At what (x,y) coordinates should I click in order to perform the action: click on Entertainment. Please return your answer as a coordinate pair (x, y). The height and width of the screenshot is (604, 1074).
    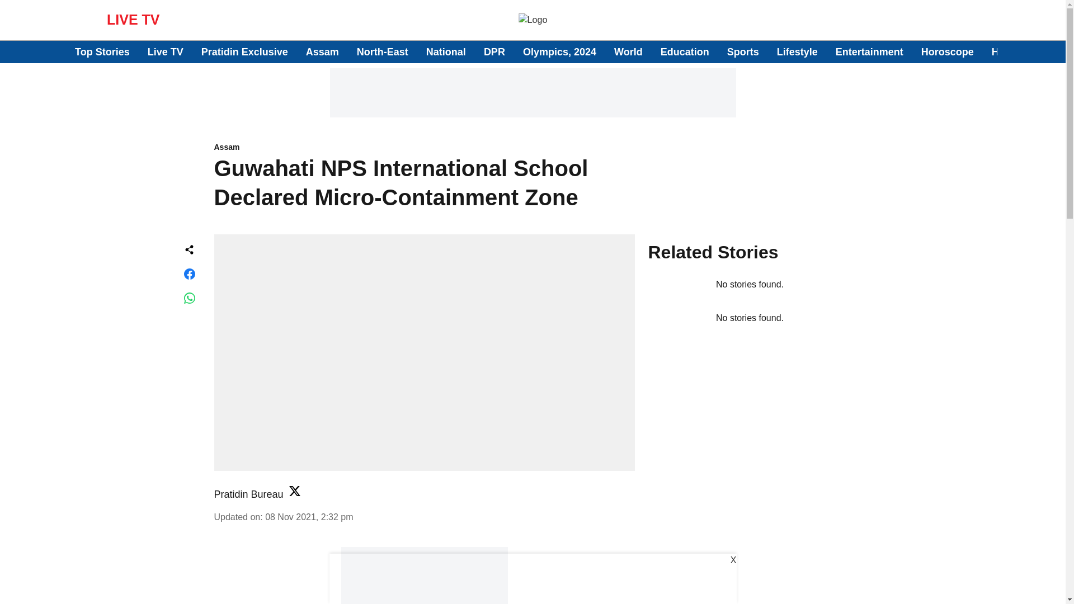
    Looking at the image, I should click on (869, 51).